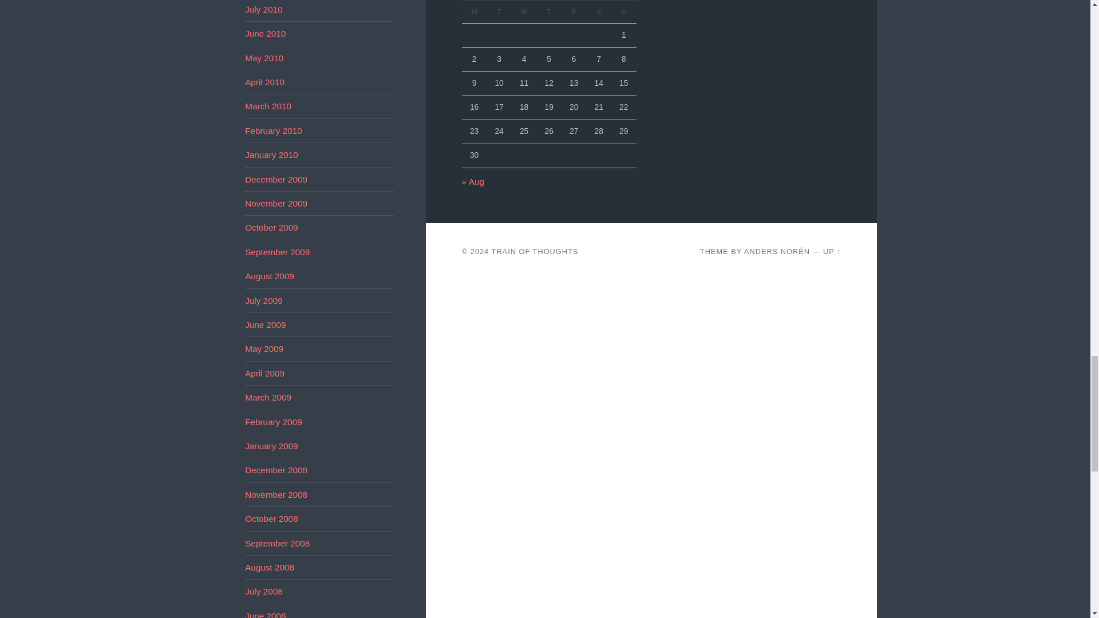 The height and width of the screenshot is (618, 1099). Describe the element at coordinates (499, 12) in the screenshot. I see `Tuesday` at that location.